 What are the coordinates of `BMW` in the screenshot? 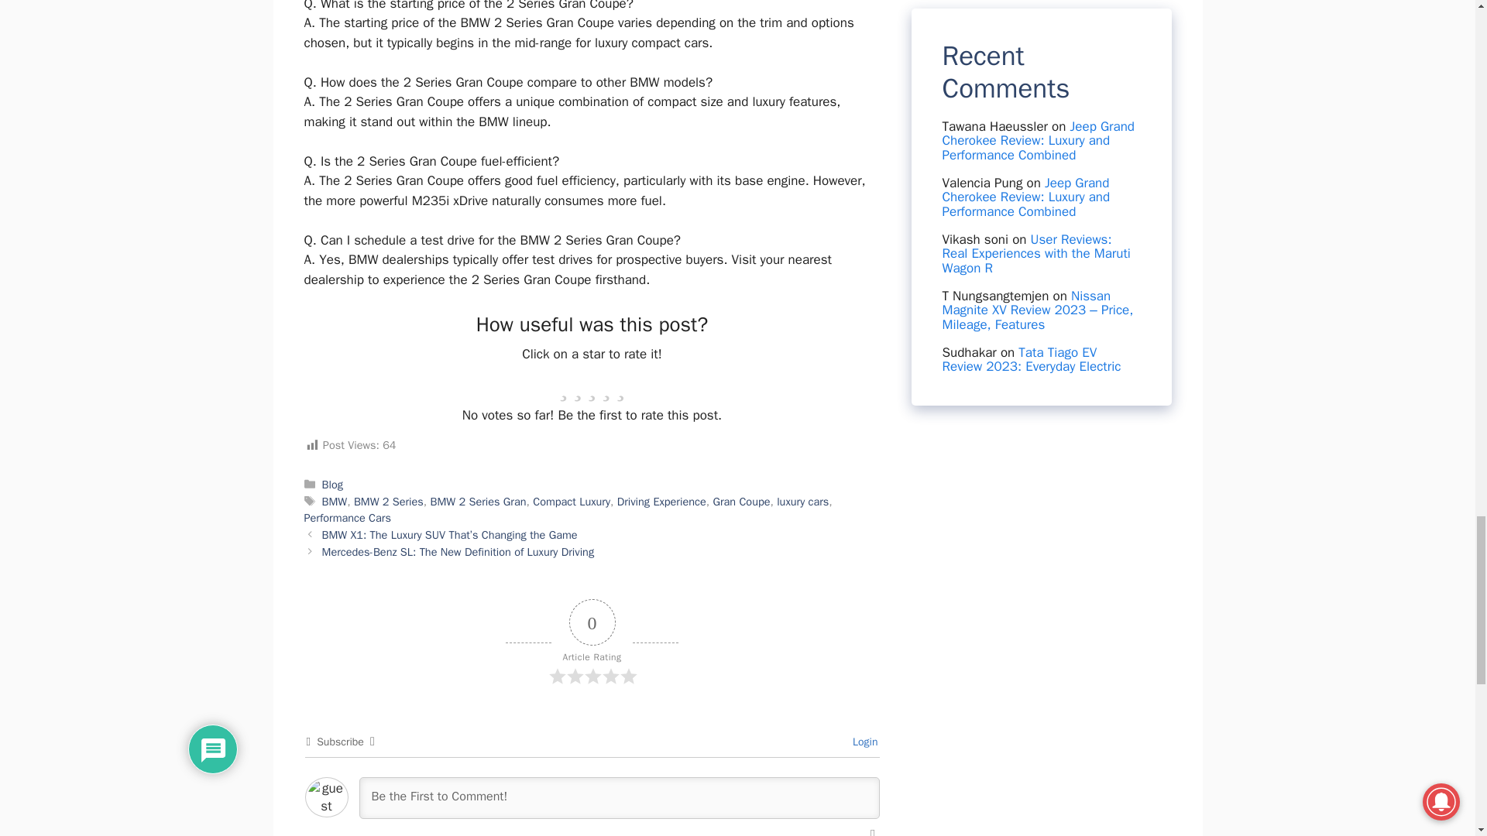 It's located at (335, 502).